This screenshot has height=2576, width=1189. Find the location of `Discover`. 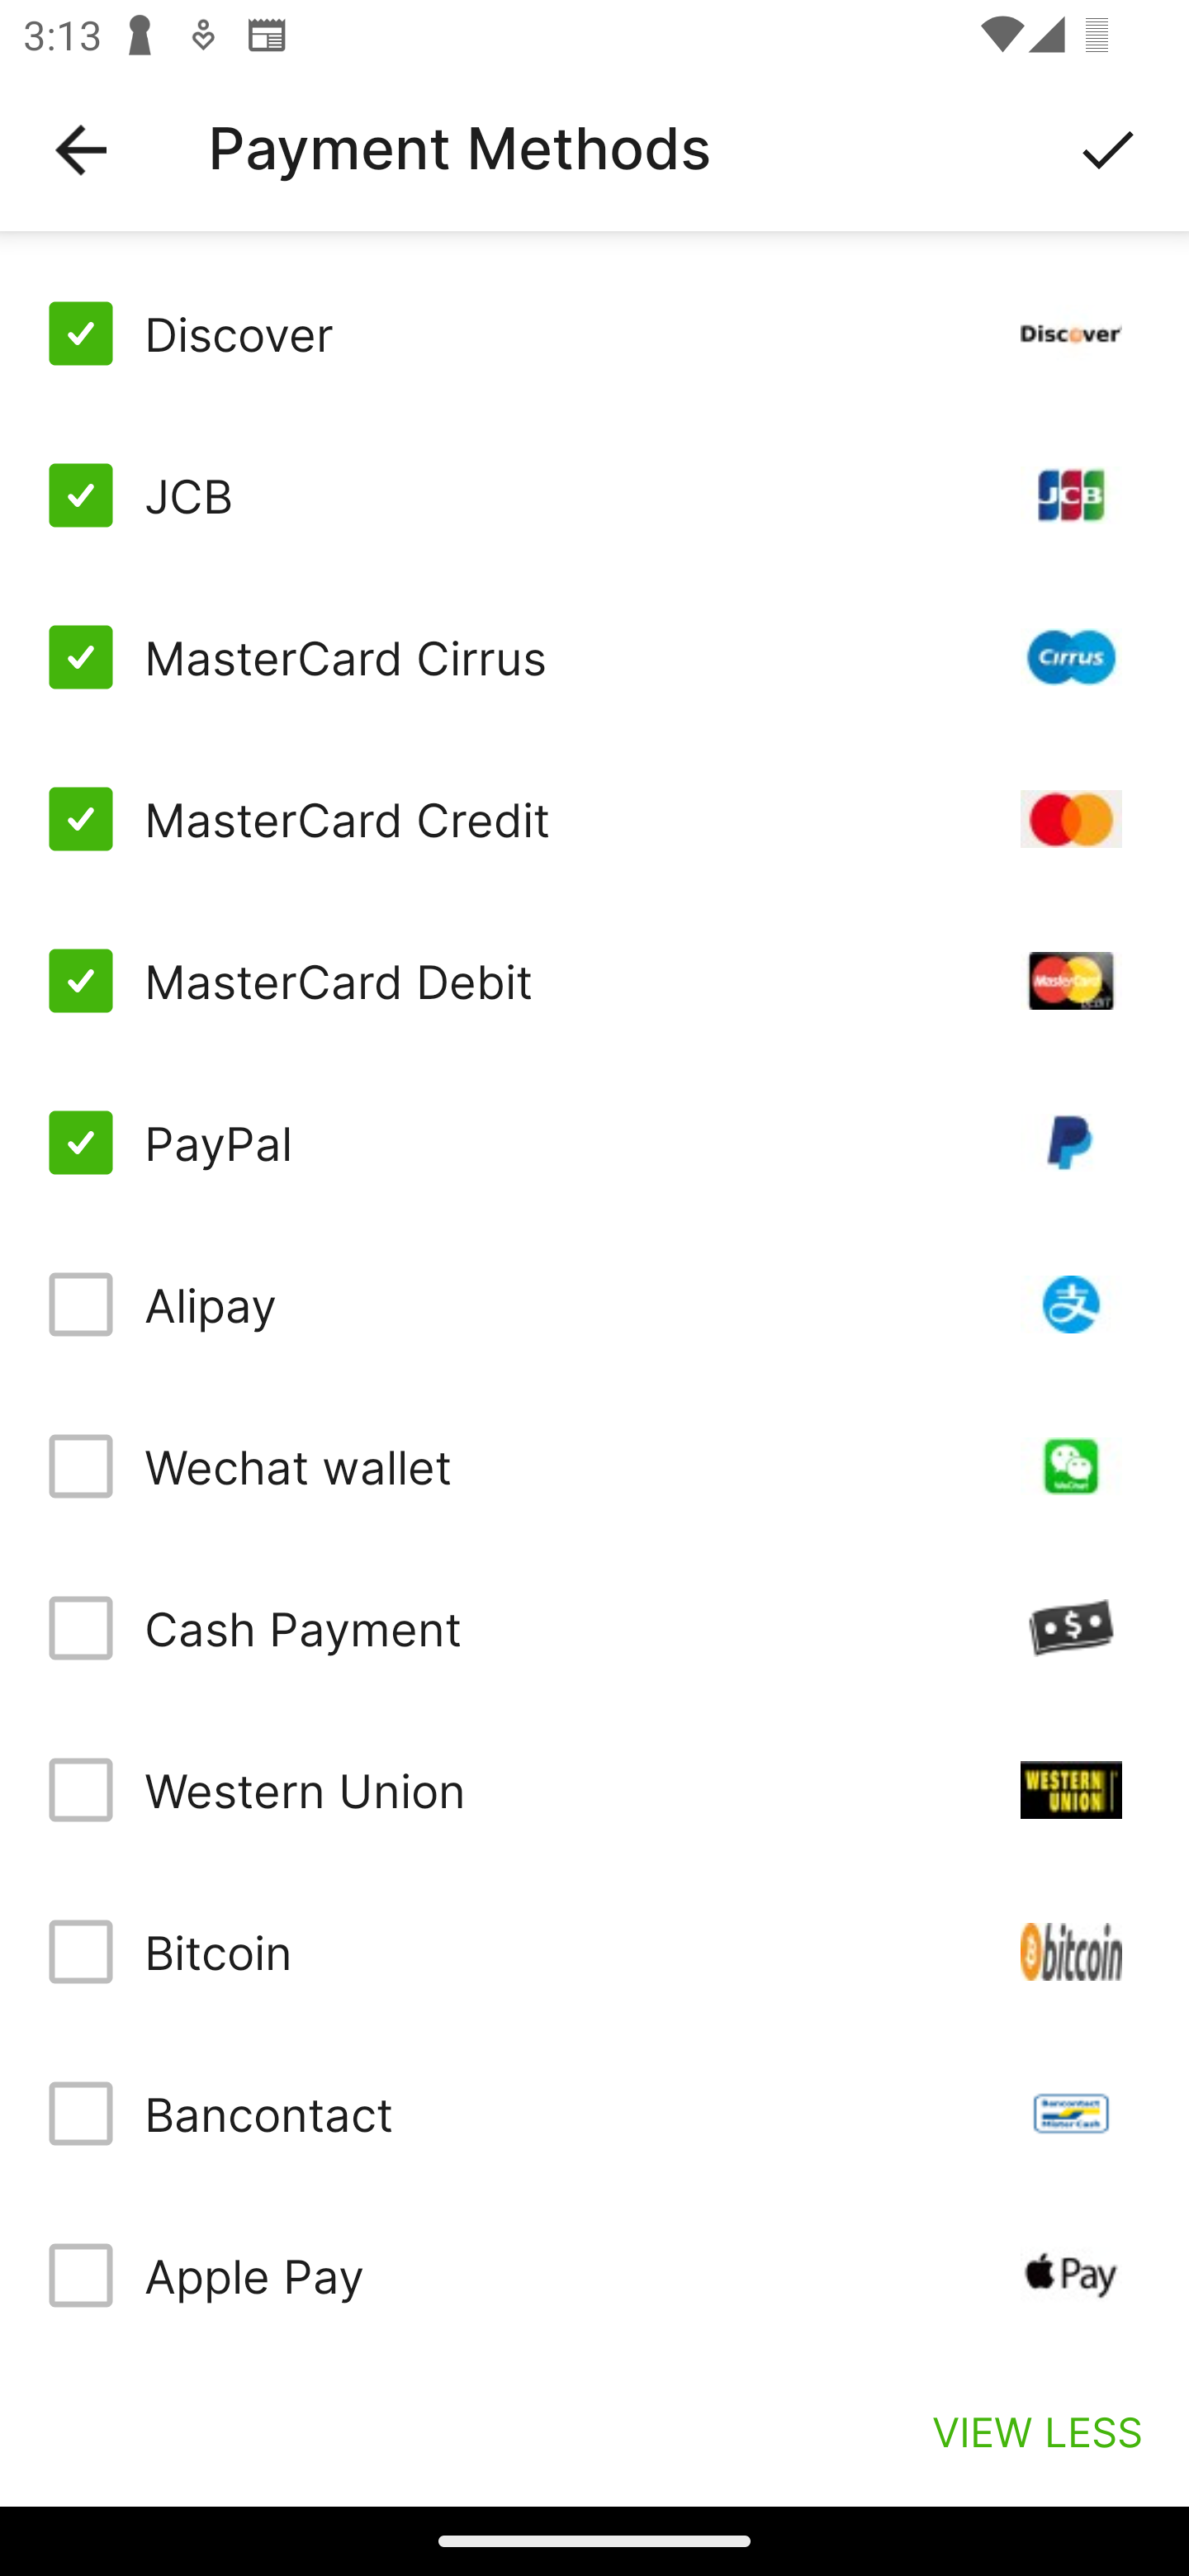

Discover is located at coordinates (594, 334).